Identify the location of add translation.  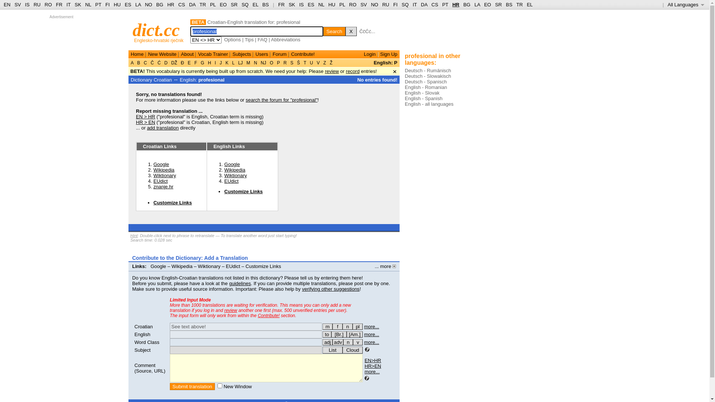
(163, 128).